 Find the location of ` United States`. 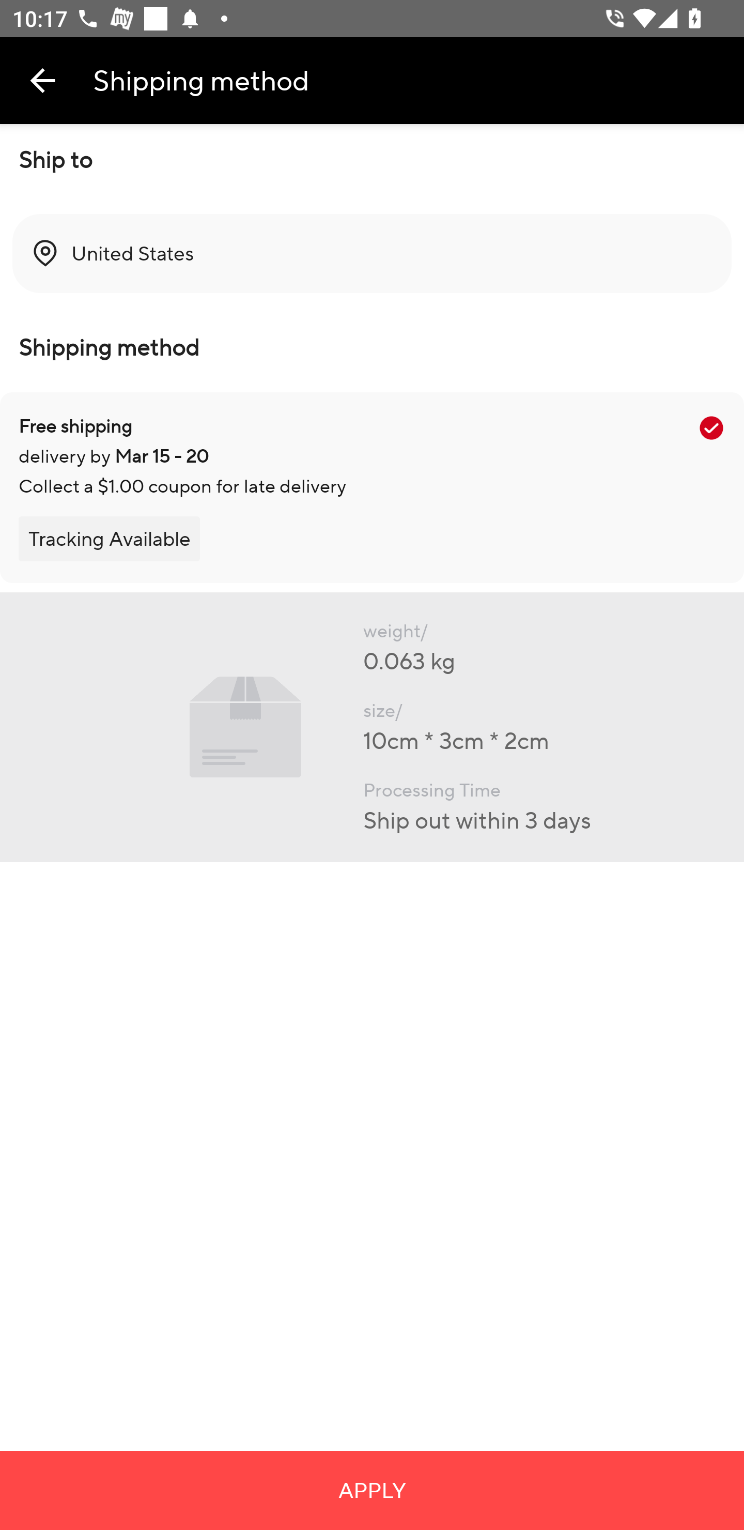

 United States is located at coordinates (372, 254).